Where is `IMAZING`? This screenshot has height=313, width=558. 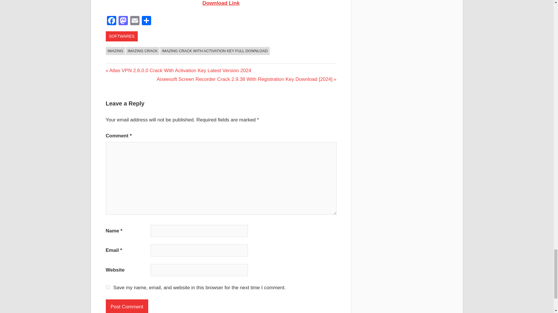 IMAZING is located at coordinates (115, 51).